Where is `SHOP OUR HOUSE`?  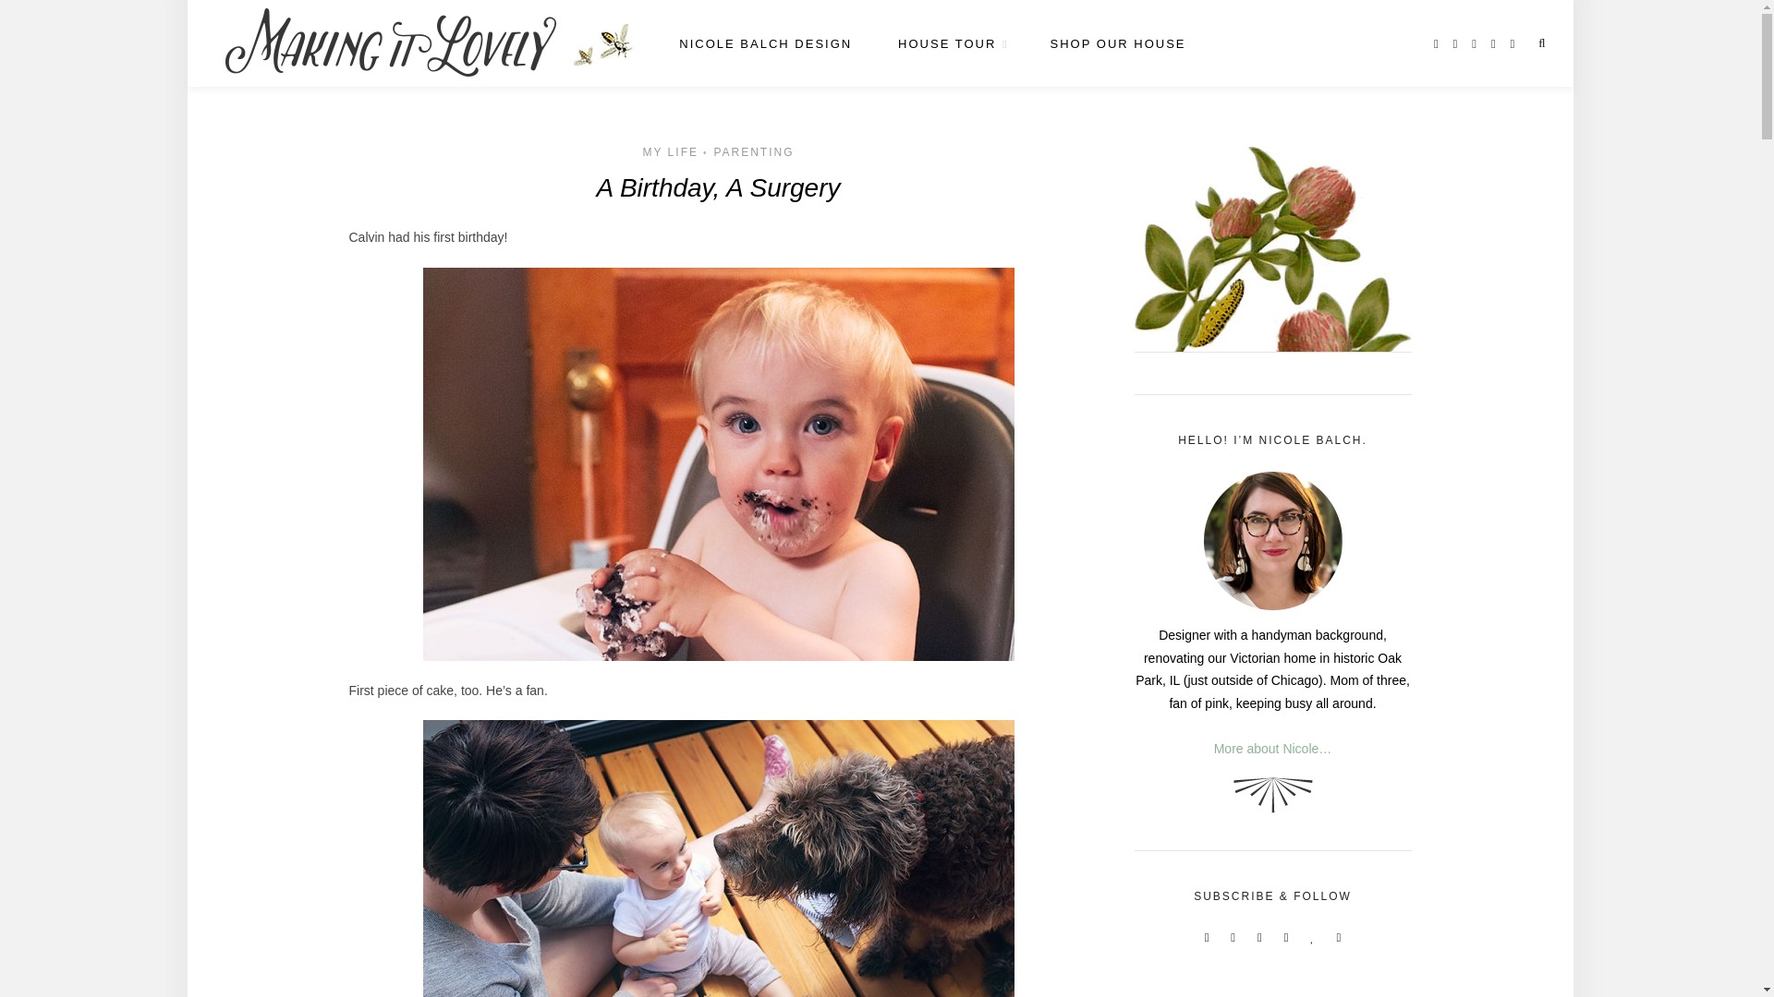 SHOP OUR HOUSE is located at coordinates (1118, 44).